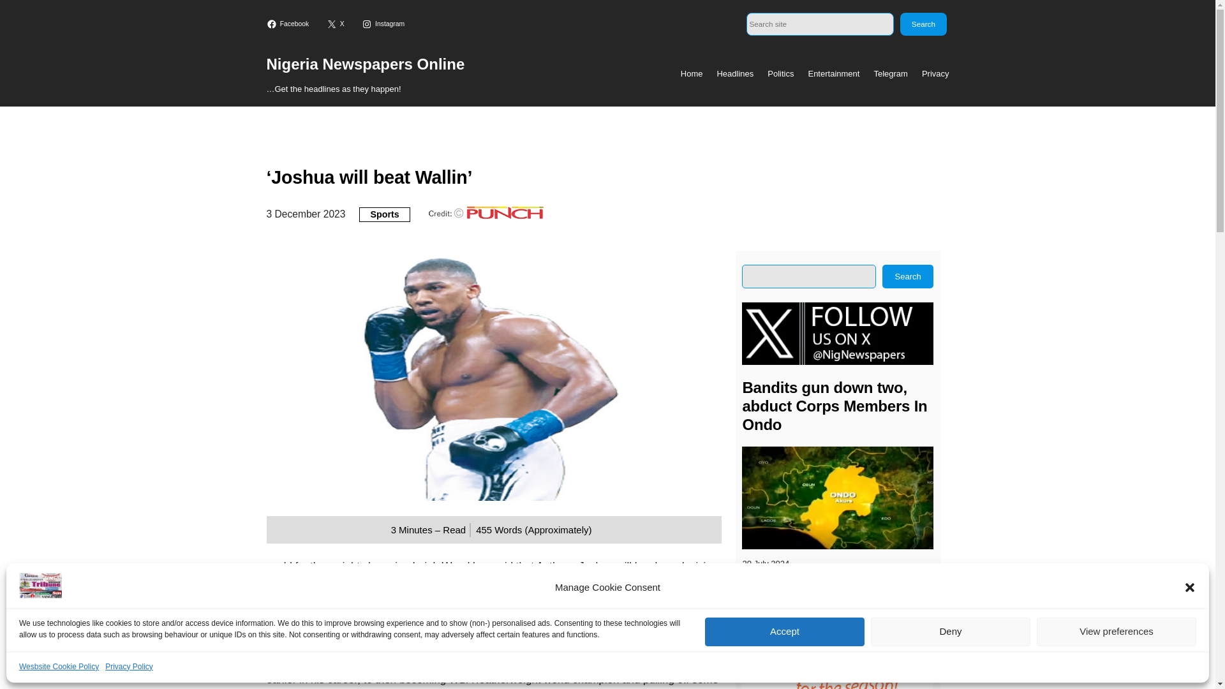 This screenshot has height=689, width=1225. What do you see at coordinates (337, 24) in the screenshot?
I see `X` at bounding box center [337, 24].